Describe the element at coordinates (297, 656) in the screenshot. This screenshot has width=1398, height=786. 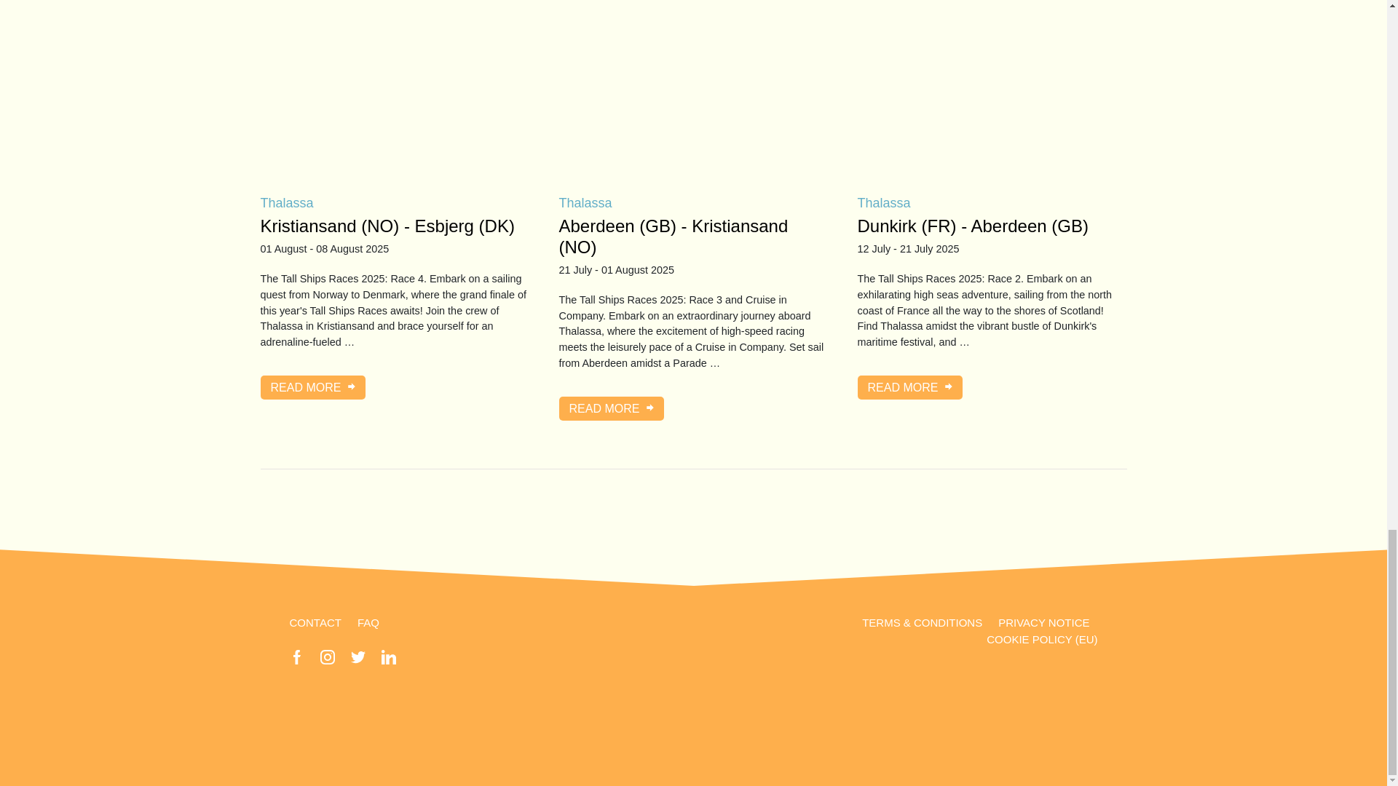
I see `Facebook` at that location.